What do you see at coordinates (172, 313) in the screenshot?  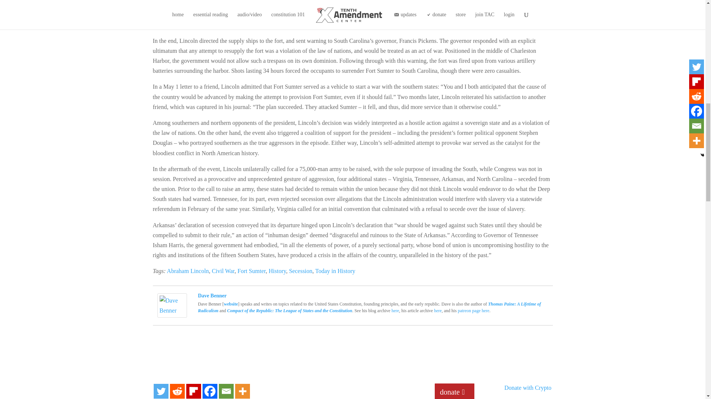 I see `Dave Benner` at bounding box center [172, 313].